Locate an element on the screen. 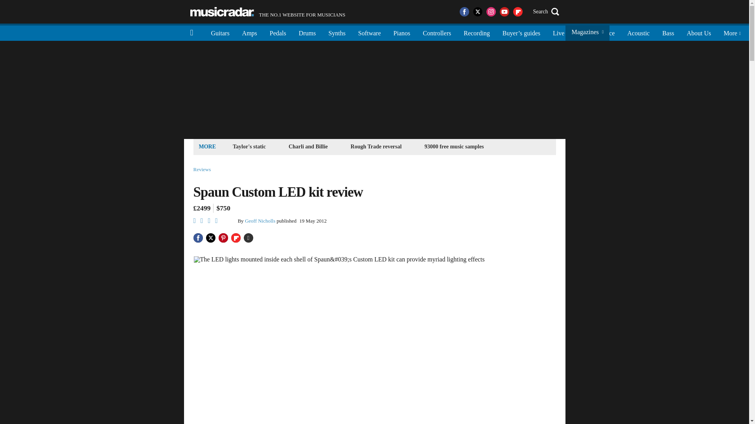 The width and height of the screenshot is (755, 424). Pedals is located at coordinates (278, 32).